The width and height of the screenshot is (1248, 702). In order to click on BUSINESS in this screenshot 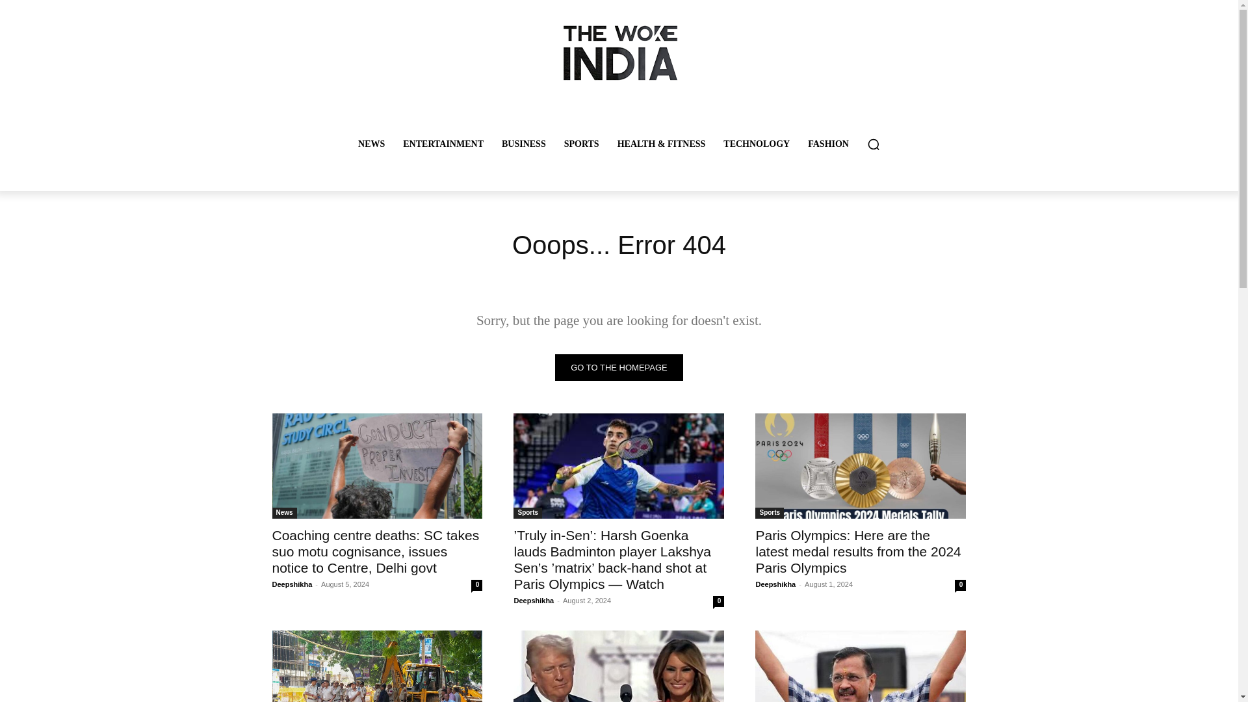, I will do `click(524, 144)`.